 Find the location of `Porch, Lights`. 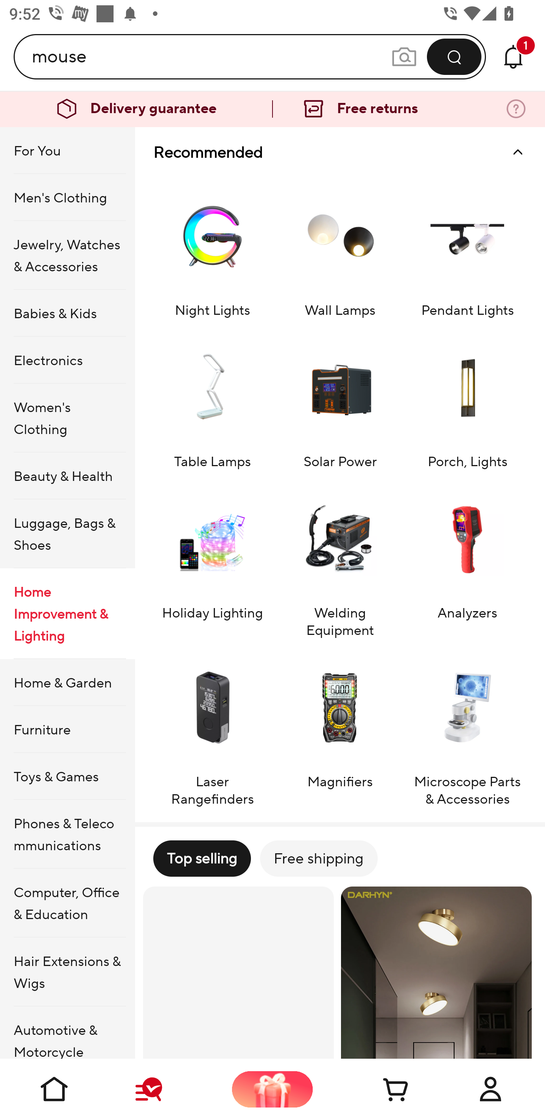

Porch, Lights is located at coordinates (467, 400).